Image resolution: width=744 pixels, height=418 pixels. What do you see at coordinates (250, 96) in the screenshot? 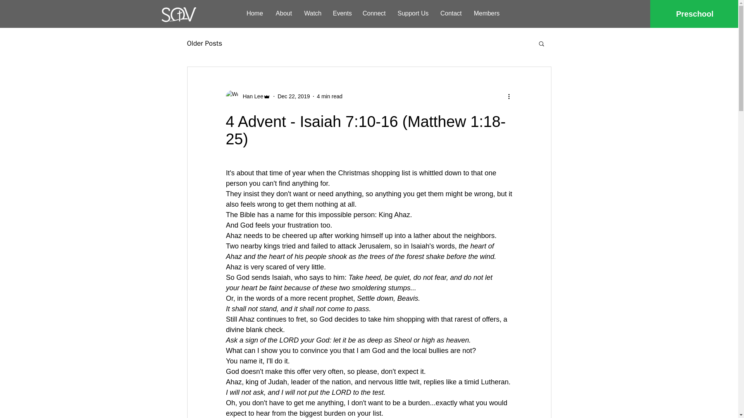
I see `Han Lee` at bounding box center [250, 96].